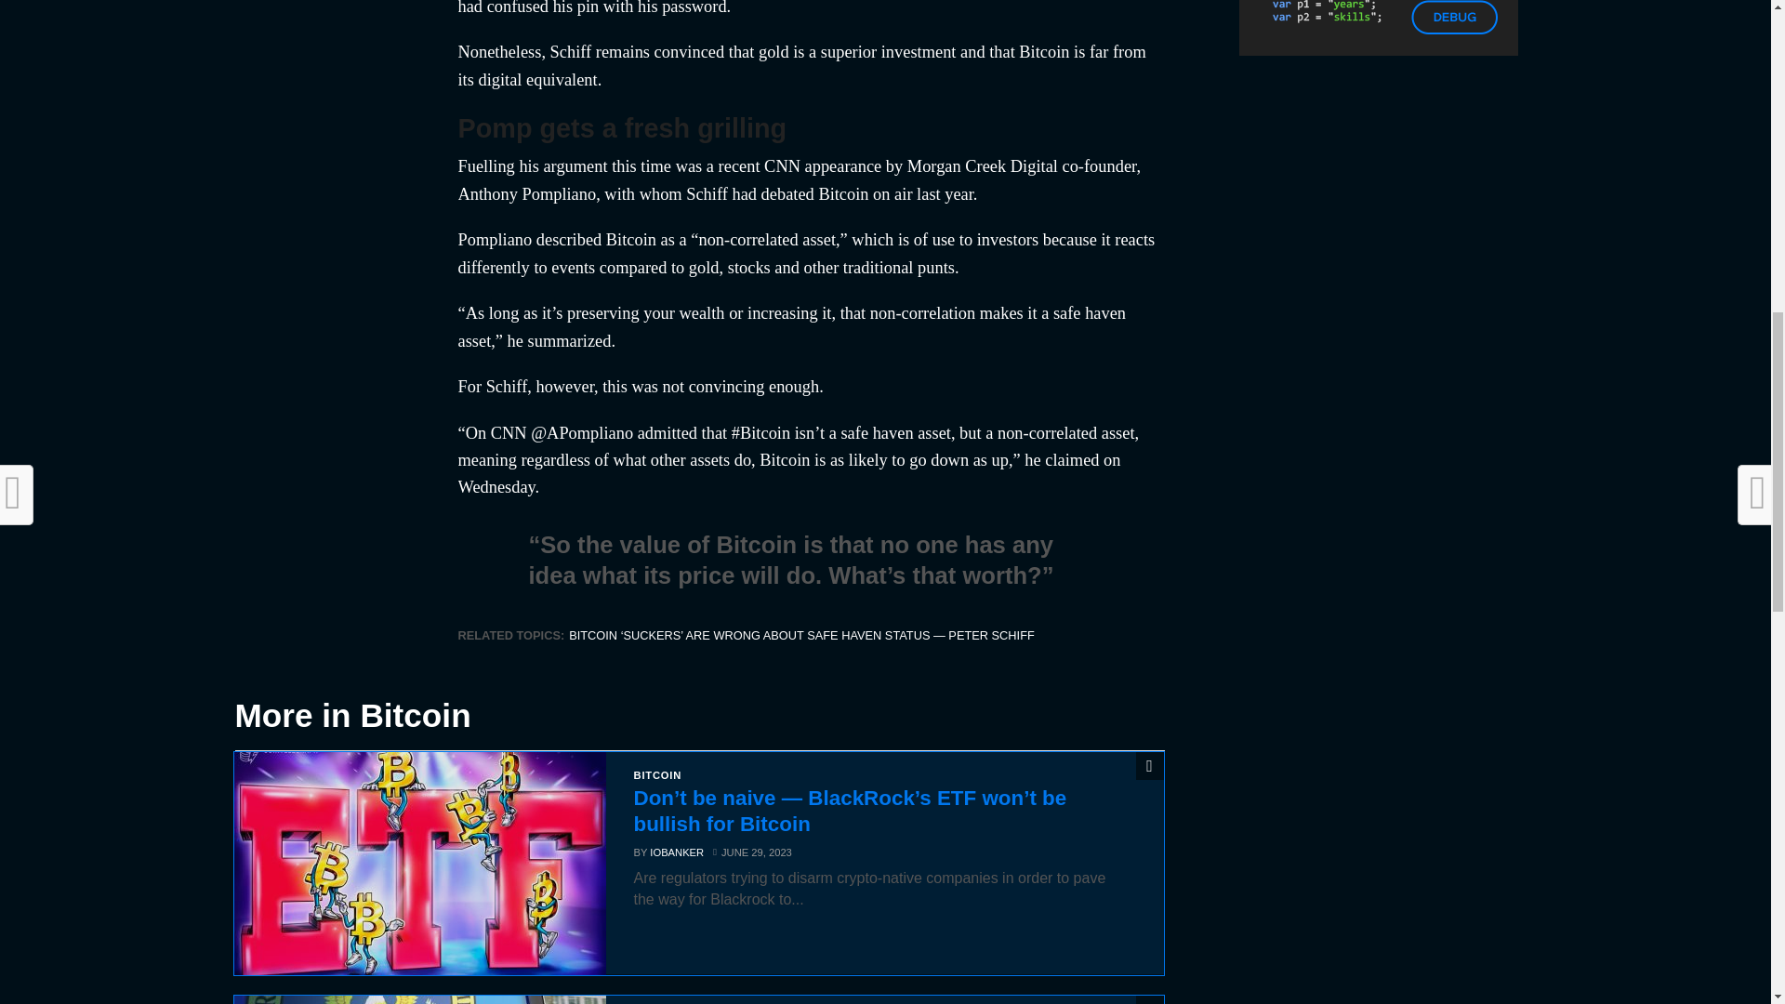 The width and height of the screenshot is (1785, 1004). I want to click on Posts by ioBanker, so click(676, 852).